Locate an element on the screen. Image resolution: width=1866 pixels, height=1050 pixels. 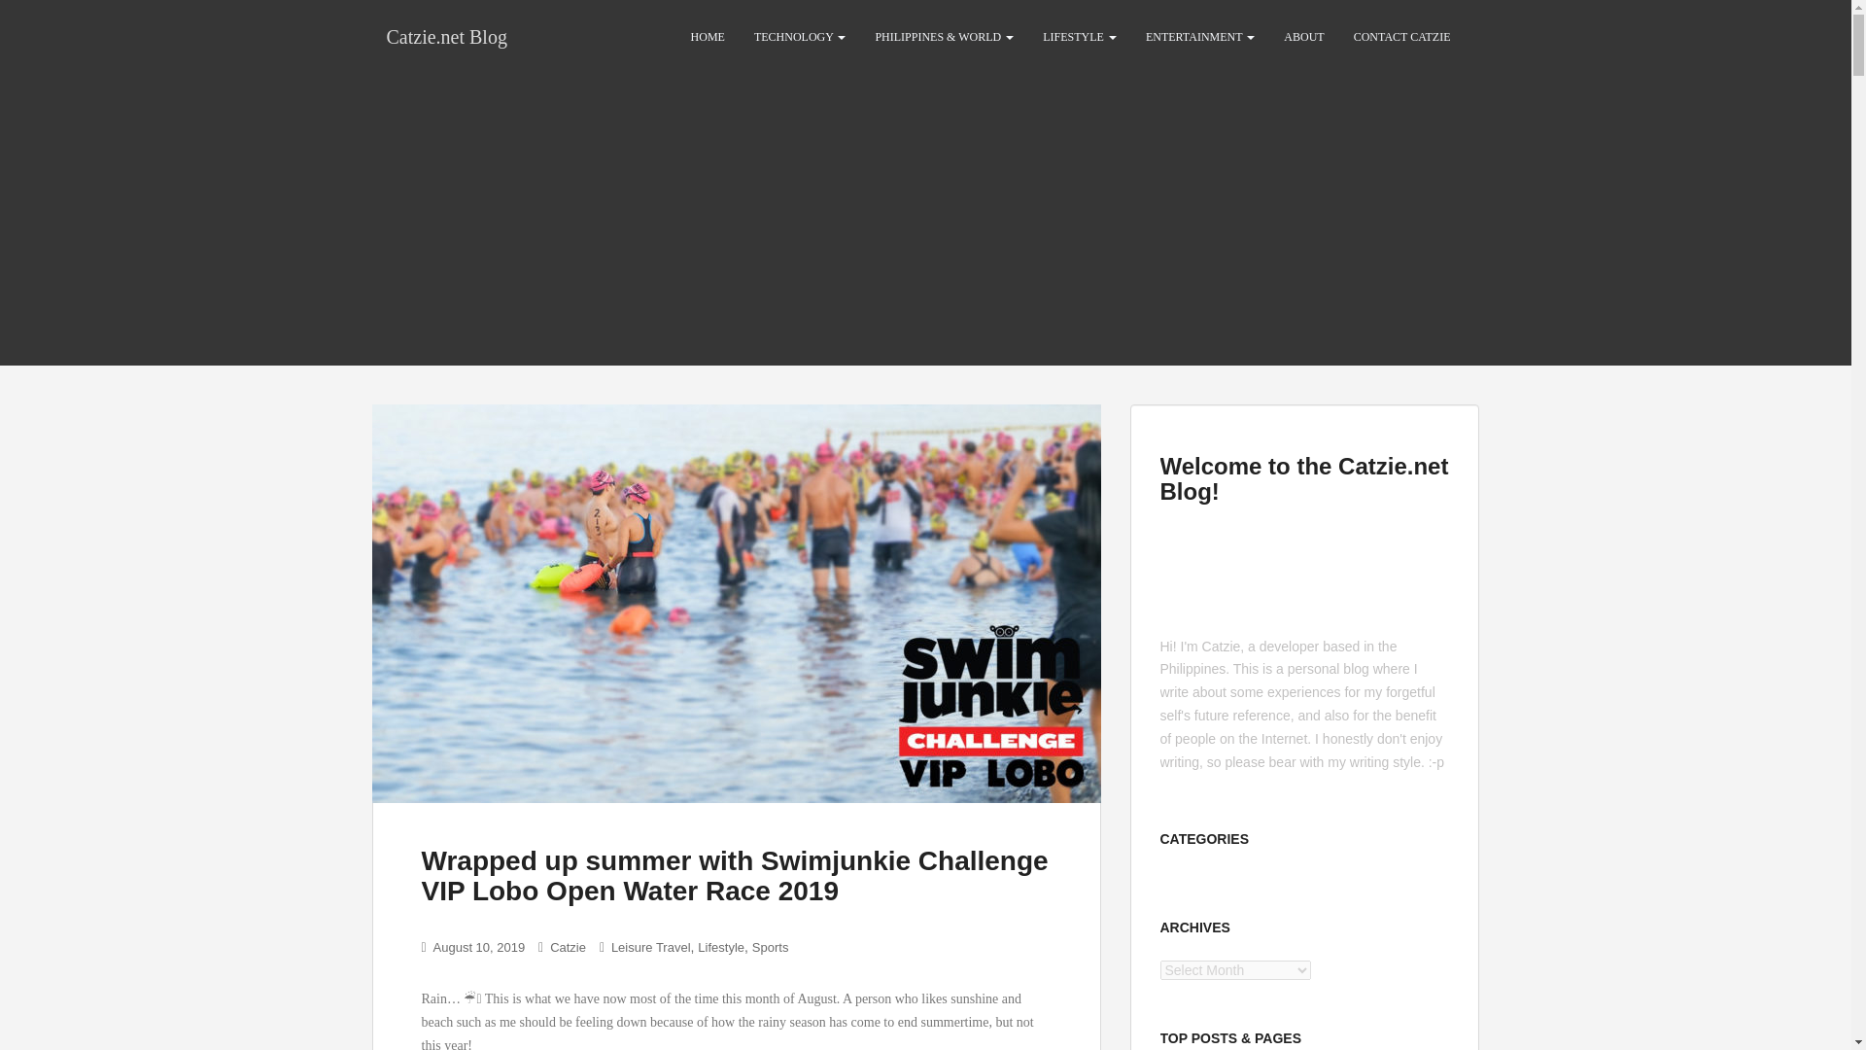
ABOUT is located at coordinates (1302, 37).